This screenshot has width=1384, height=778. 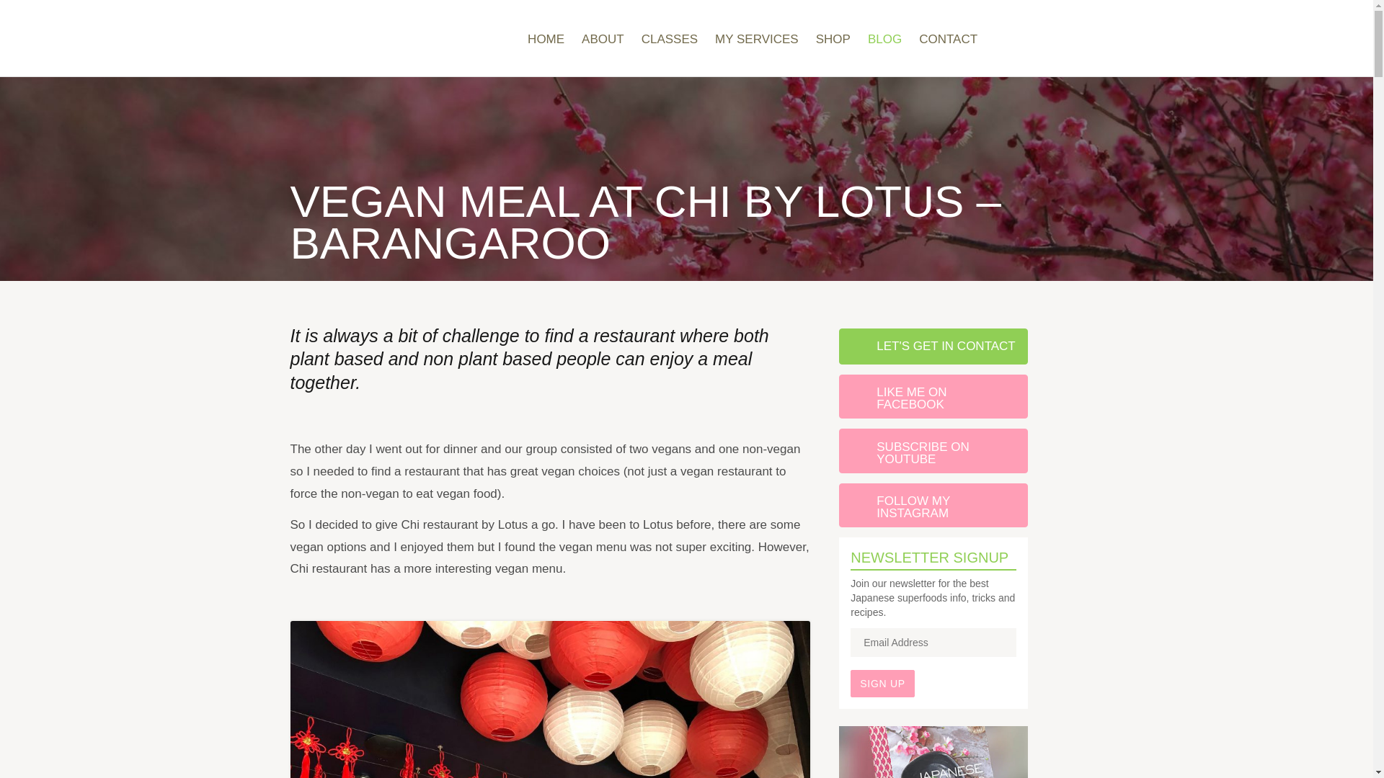 What do you see at coordinates (757, 39) in the screenshot?
I see `MY SERVICES` at bounding box center [757, 39].